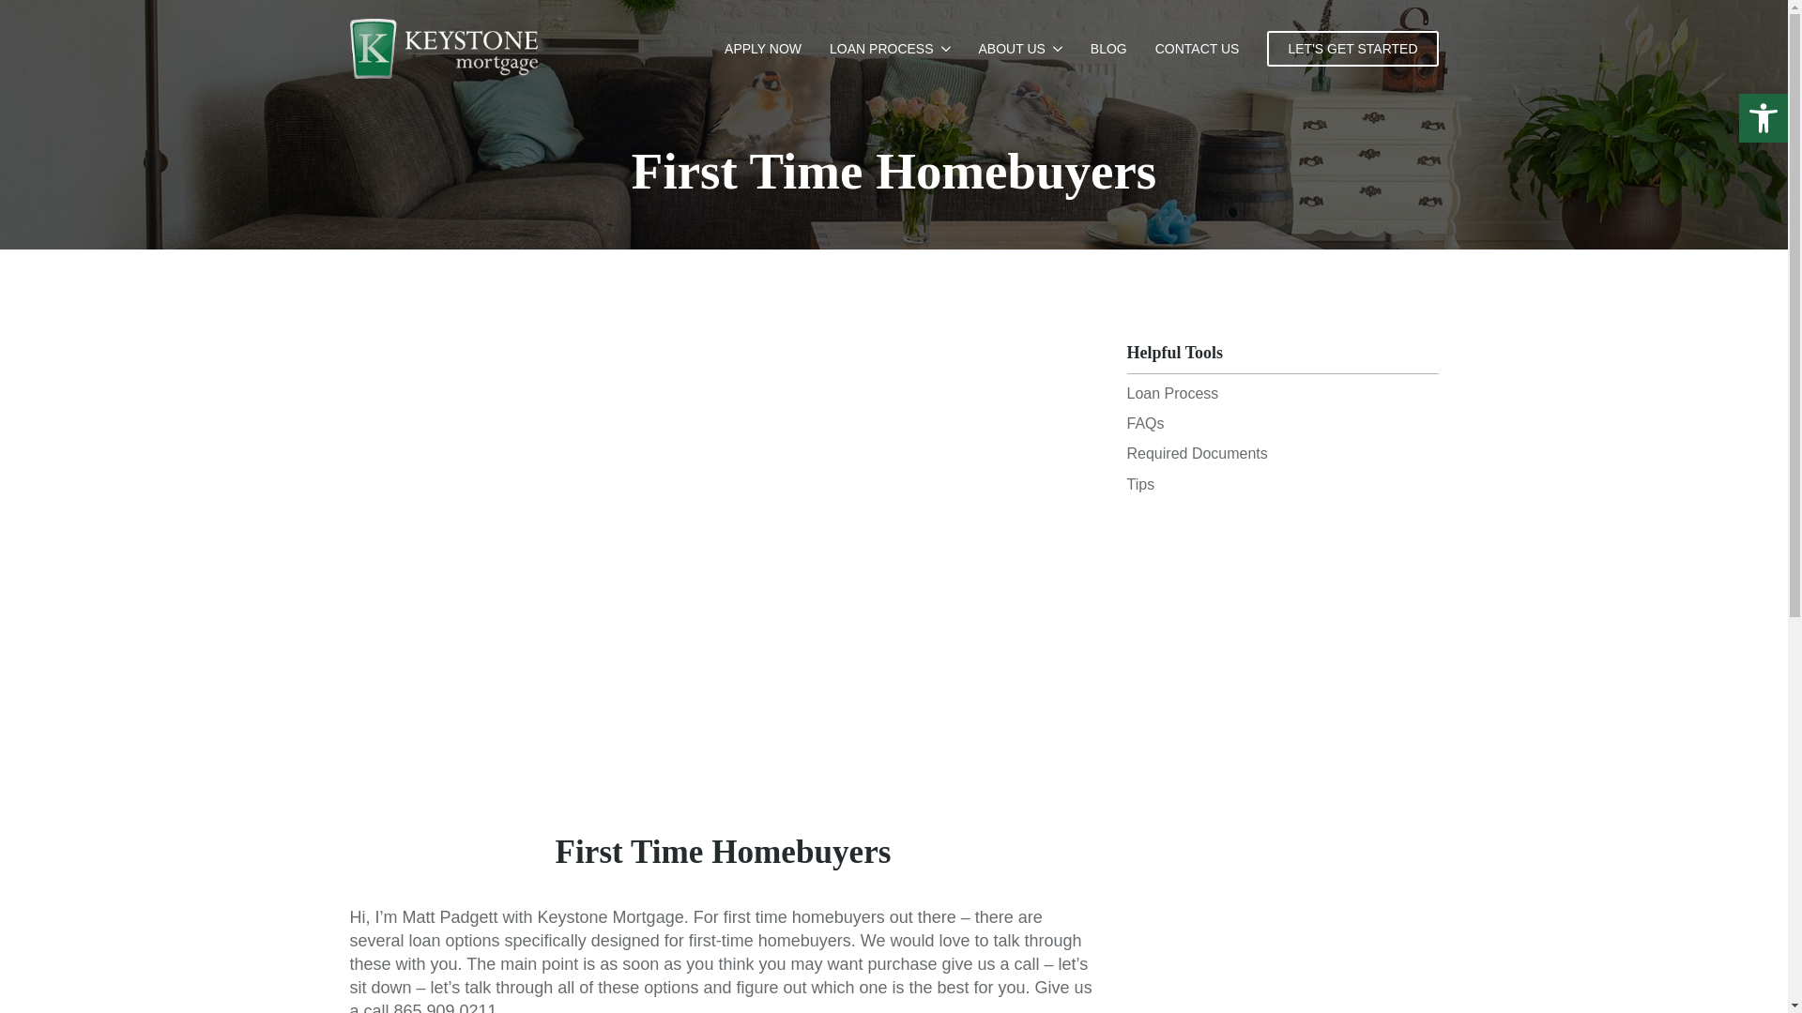 The height and width of the screenshot is (1013, 1802). Describe the element at coordinates (1006, 48) in the screenshot. I see `ABOUT US` at that location.